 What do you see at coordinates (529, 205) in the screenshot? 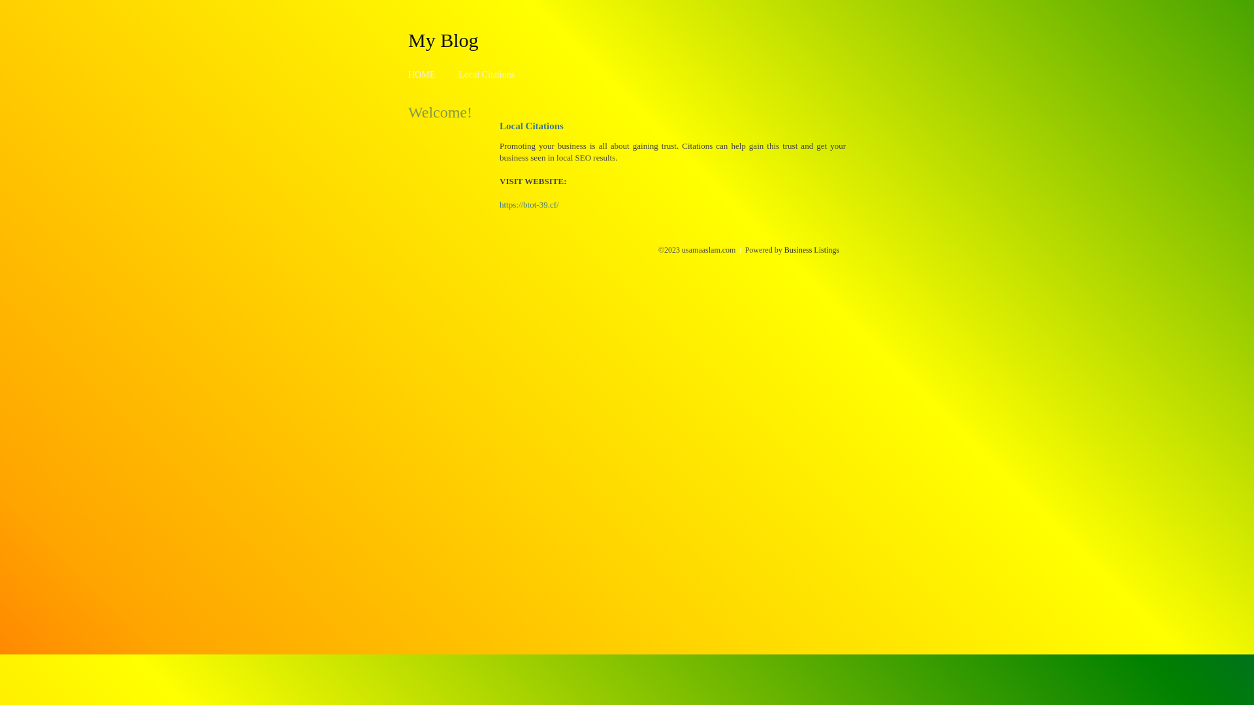
I see `https://btot-39.cf/` at bounding box center [529, 205].